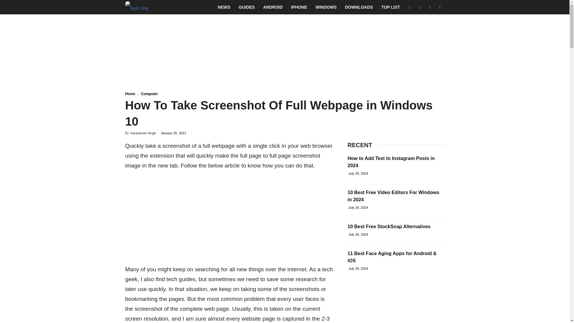 The height and width of the screenshot is (323, 574). I want to click on Pinterest, so click(430, 7).